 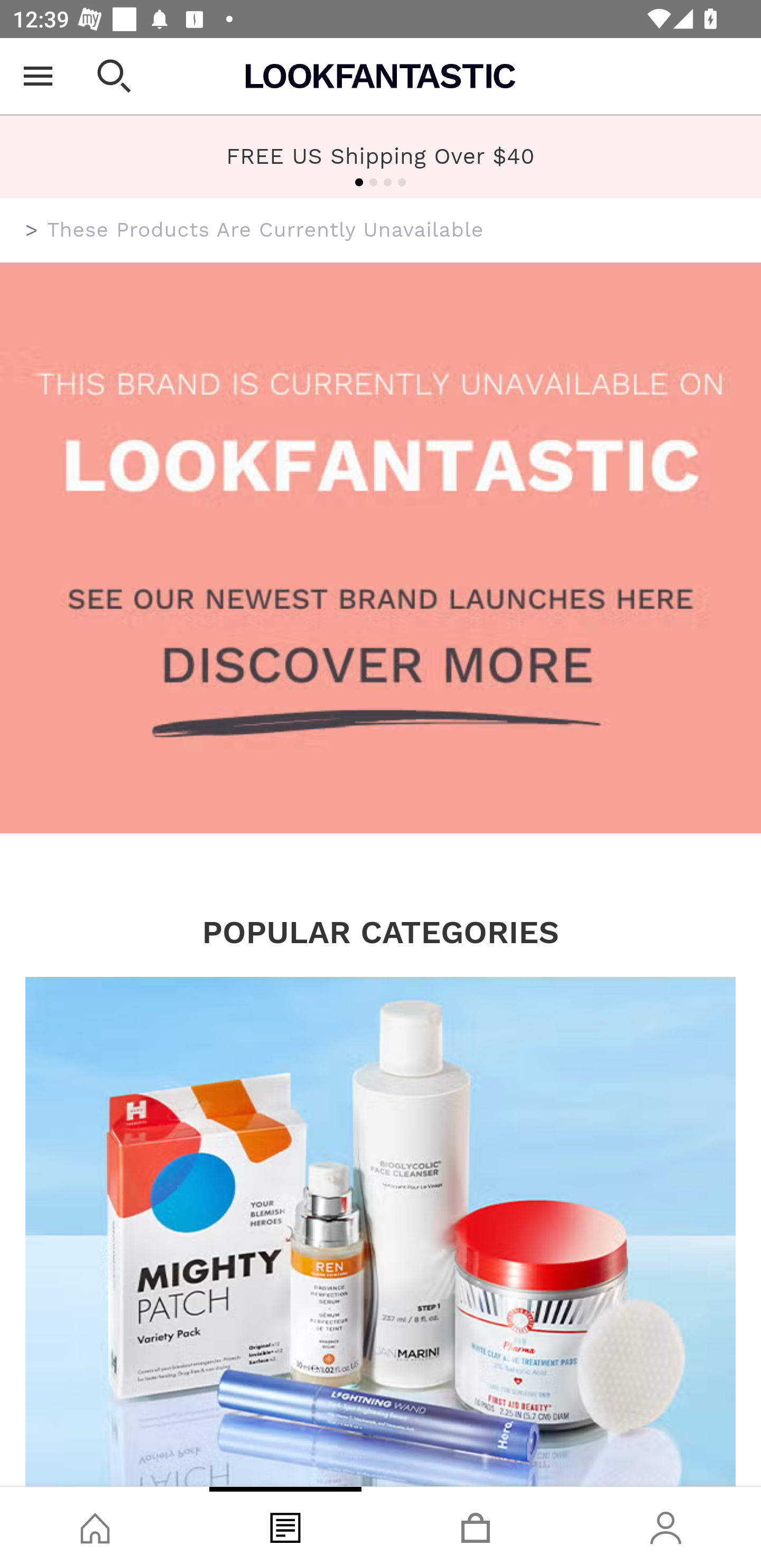 What do you see at coordinates (38, 76) in the screenshot?
I see `Open Menu` at bounding box center [38, 76].